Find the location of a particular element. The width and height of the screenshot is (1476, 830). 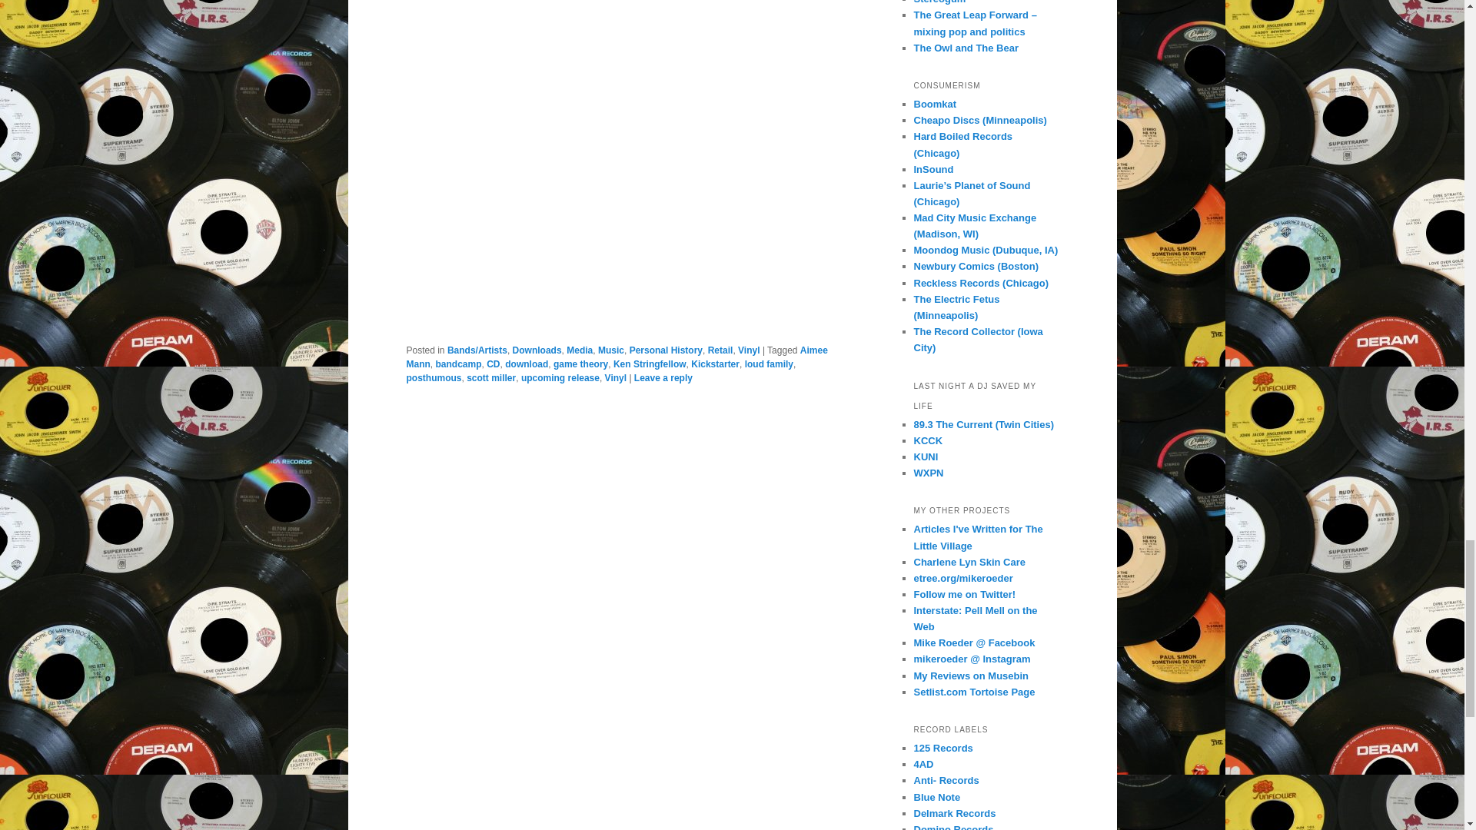

loud family is located at coordinates (769, 364).